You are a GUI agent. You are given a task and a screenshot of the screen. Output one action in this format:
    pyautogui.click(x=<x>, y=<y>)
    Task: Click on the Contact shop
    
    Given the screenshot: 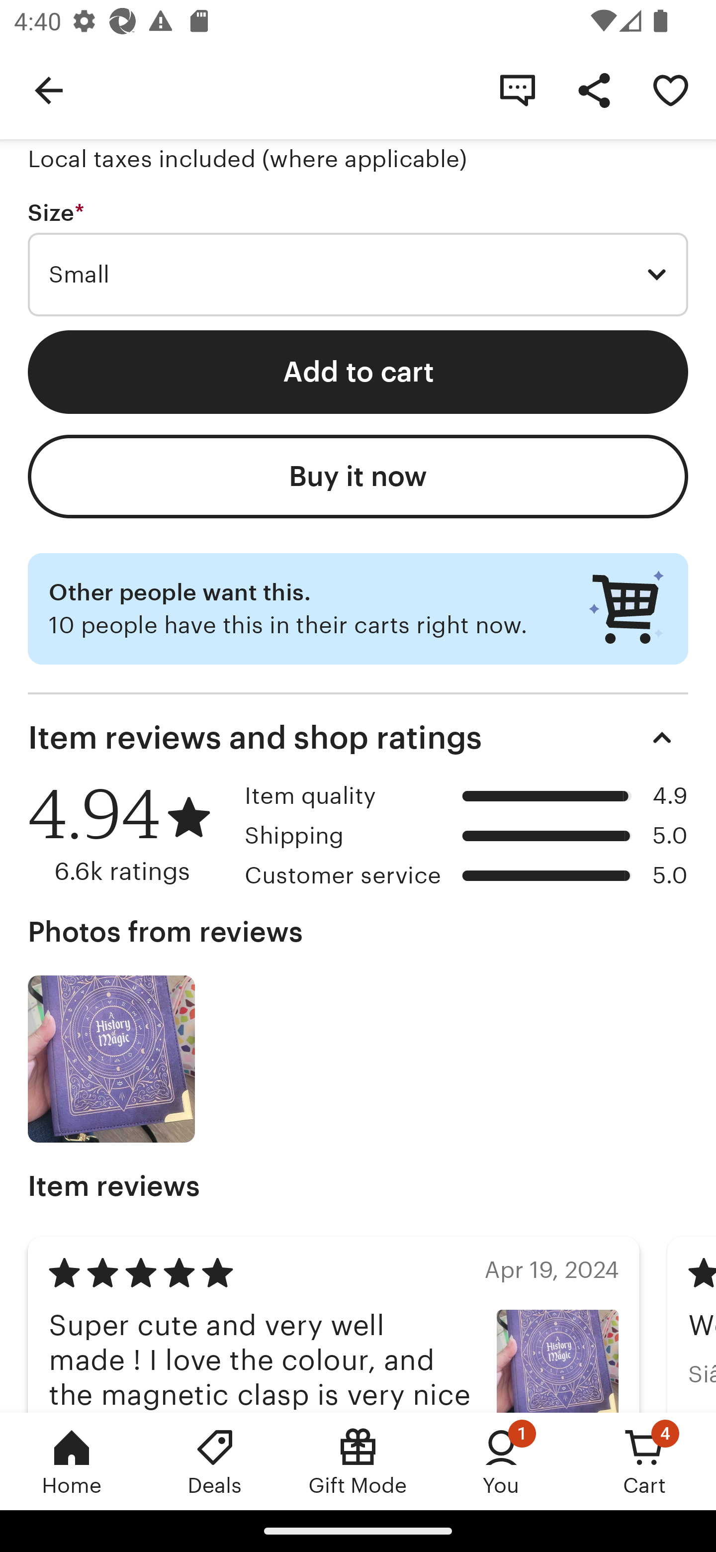 What is the action you would take?
    pyautogui.click(x=517, y=90)
    